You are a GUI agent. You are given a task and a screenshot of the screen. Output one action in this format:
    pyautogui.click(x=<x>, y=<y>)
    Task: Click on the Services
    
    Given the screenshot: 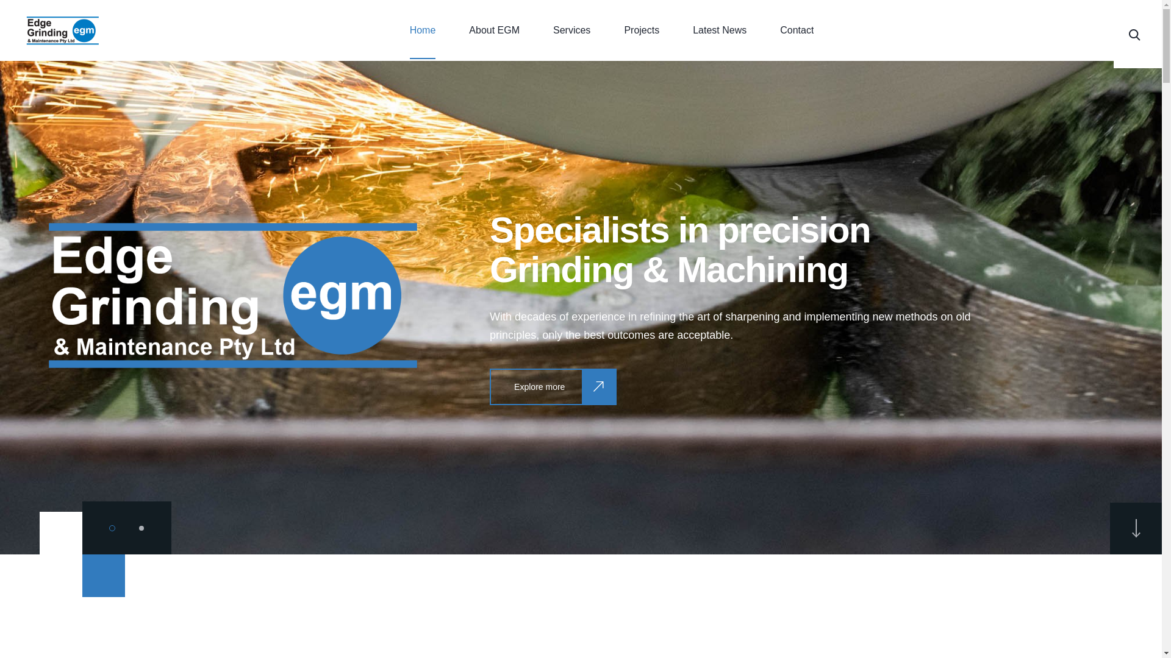 What is the action you would take?
    pyautogui.click(x=572, y=30)
    